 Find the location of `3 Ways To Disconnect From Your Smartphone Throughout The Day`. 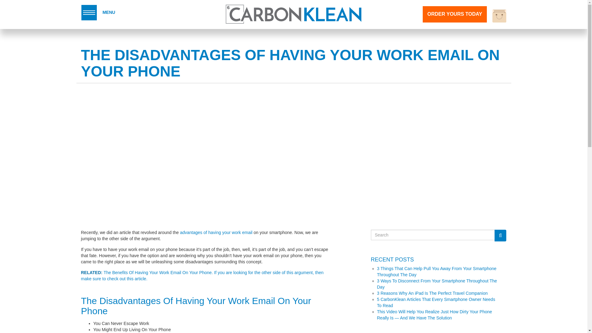

3 Ways To Disconnect From Your Smartphone Throughout The Day is located at coordinates (437, 284).